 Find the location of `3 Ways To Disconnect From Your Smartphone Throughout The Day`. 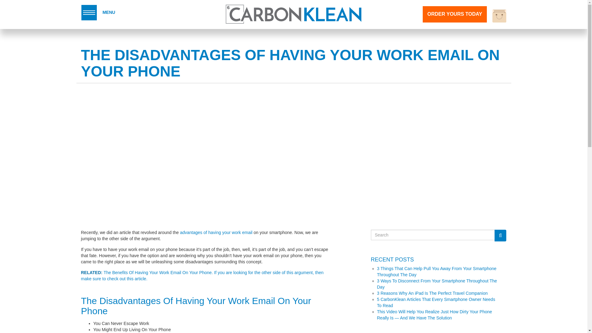

3 Ways To Disconnect From Your Smartphone Throughout The Day is located at coordinates (437, 284).